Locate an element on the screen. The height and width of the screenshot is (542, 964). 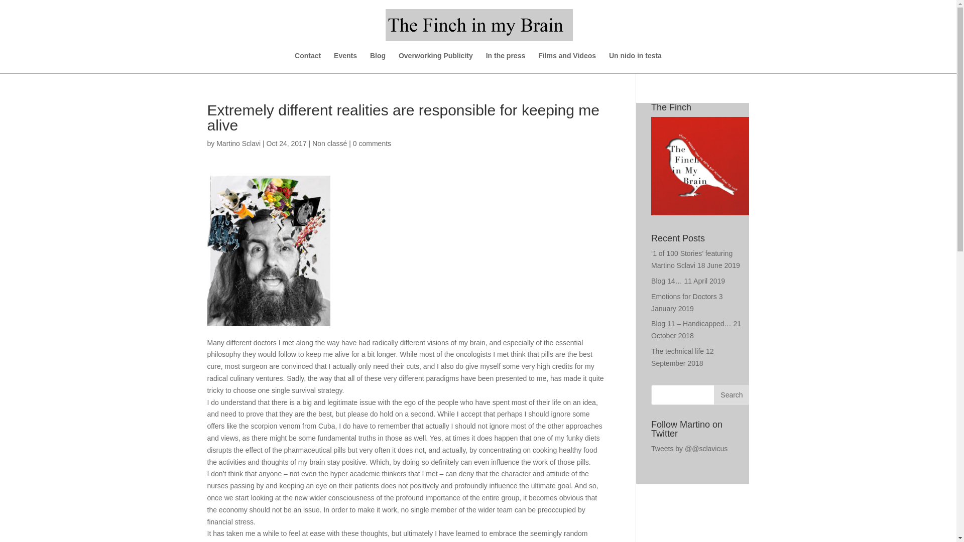
Overworking Publicity is located at coordinates (436, 62).